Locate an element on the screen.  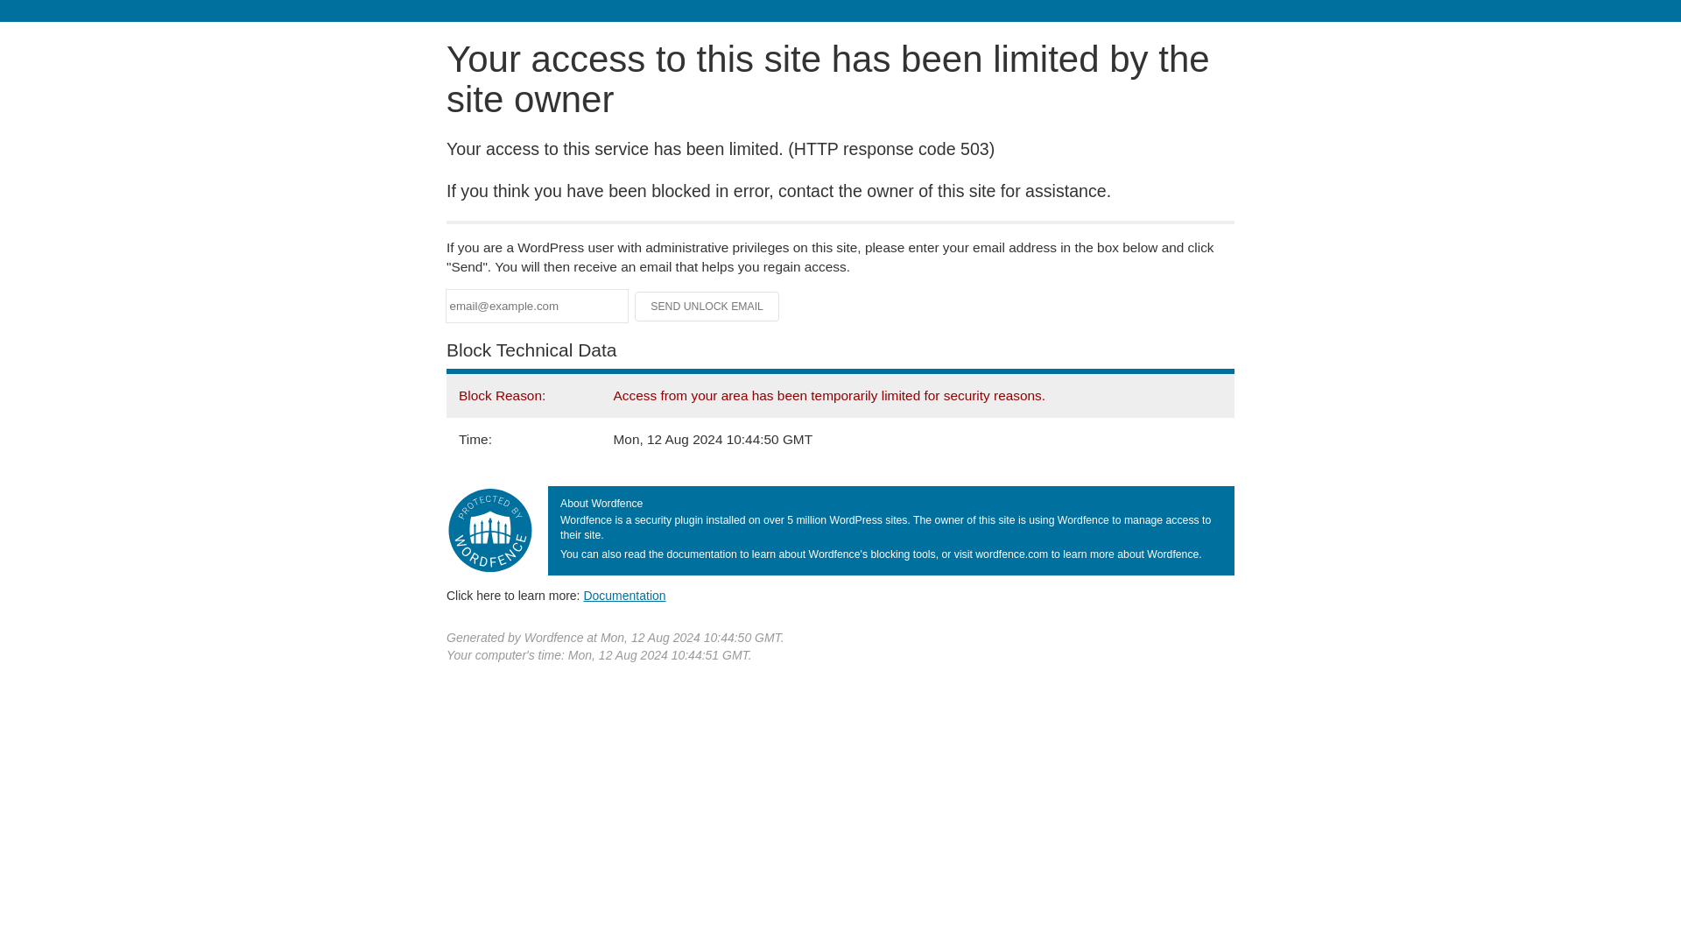
Documentation is located at coordinates (624, 595).